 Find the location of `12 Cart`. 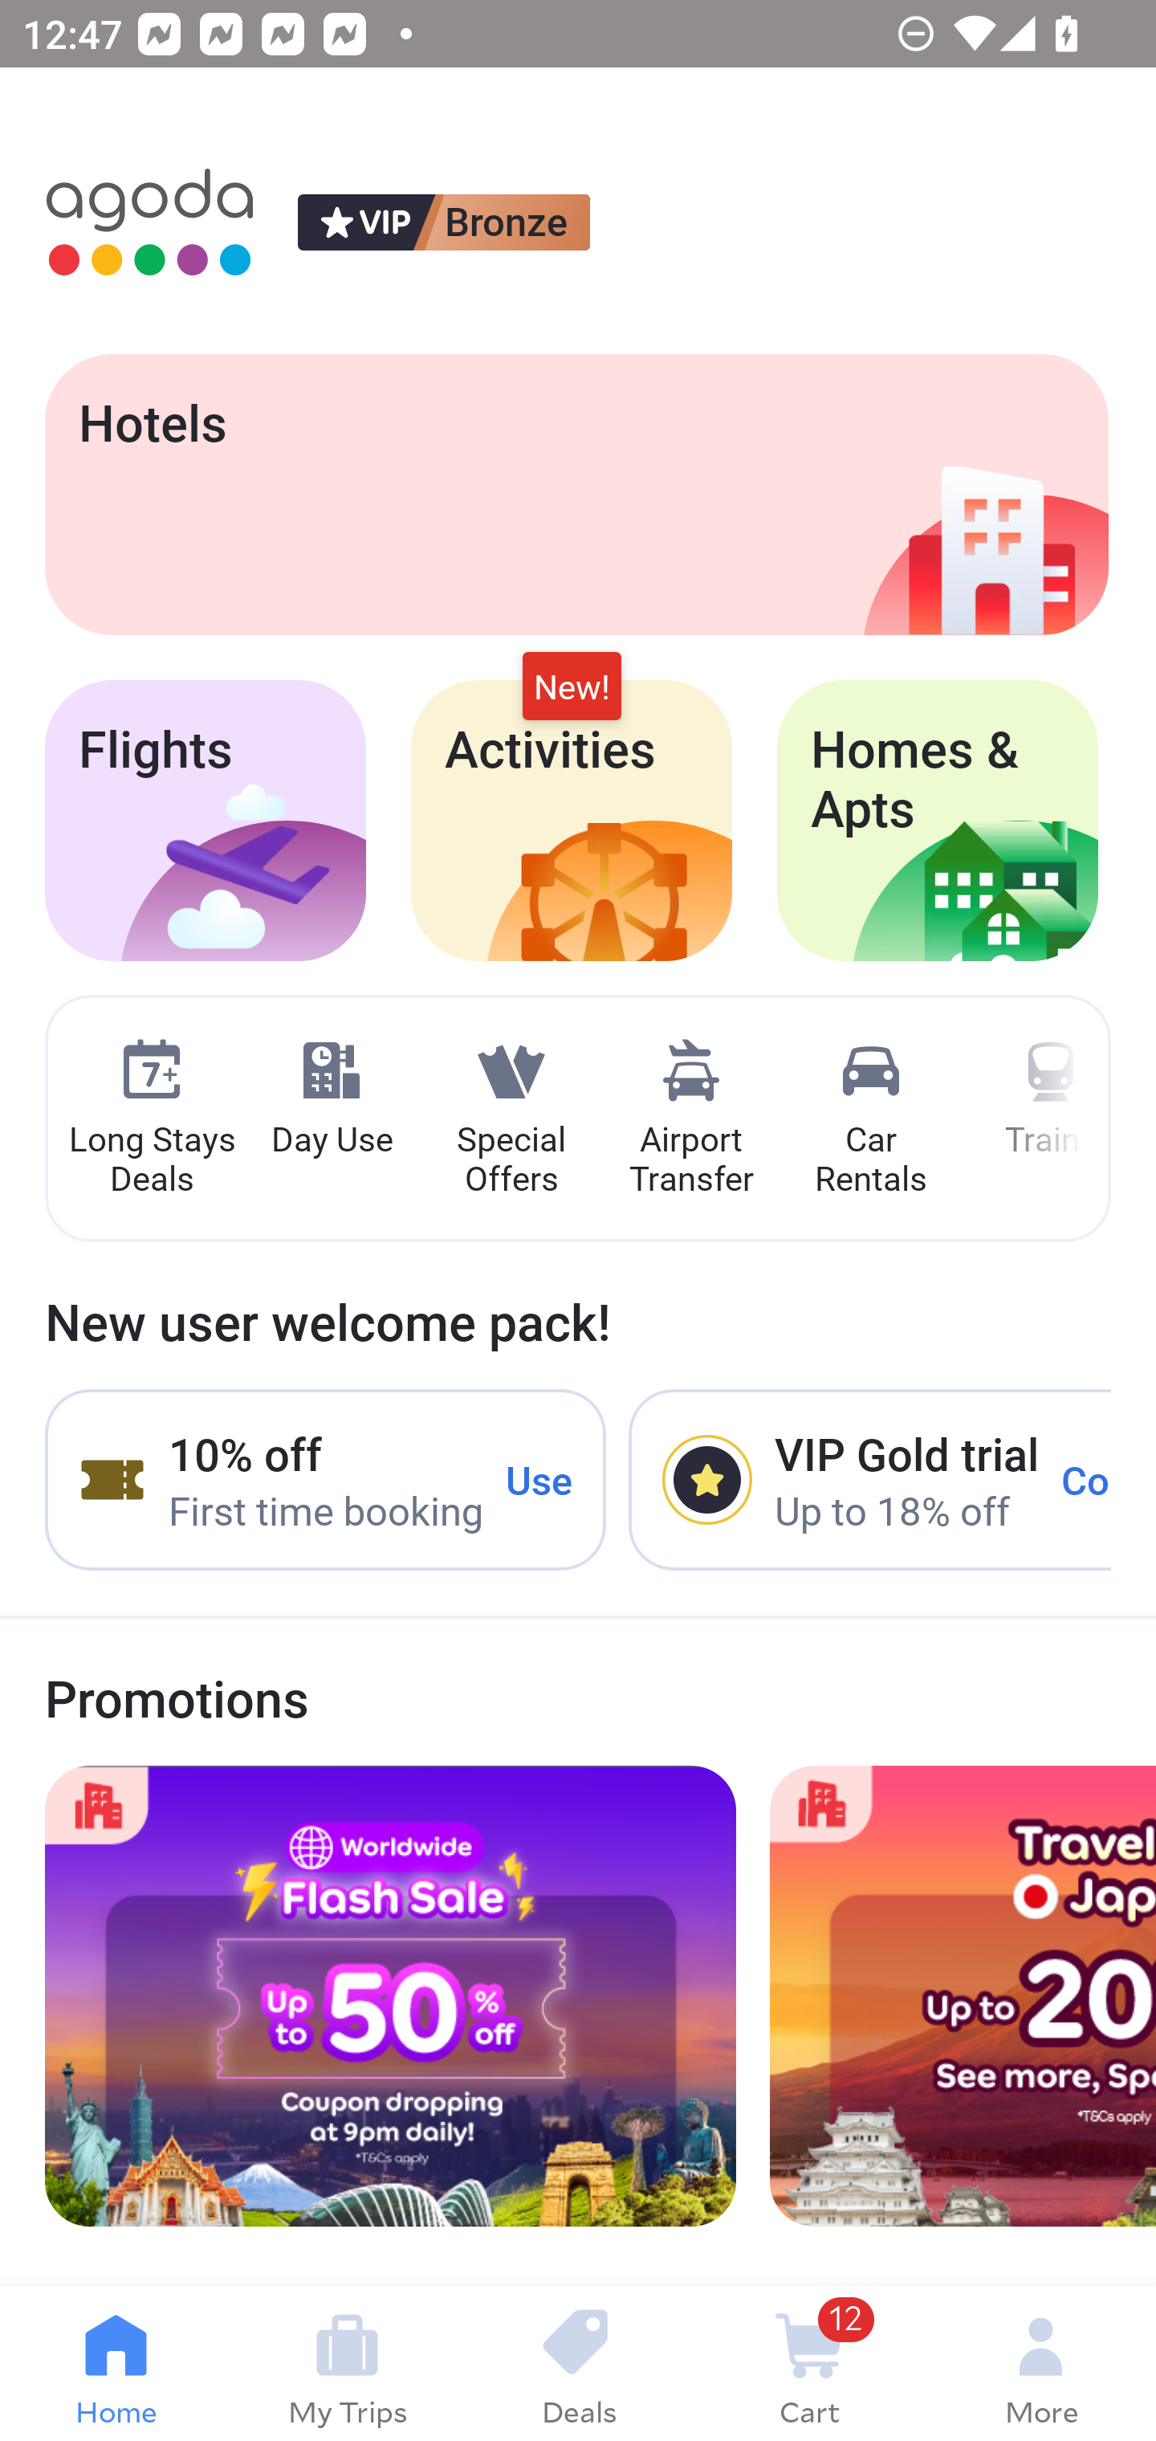

12 Cart is located at coordinates (809, 2364).